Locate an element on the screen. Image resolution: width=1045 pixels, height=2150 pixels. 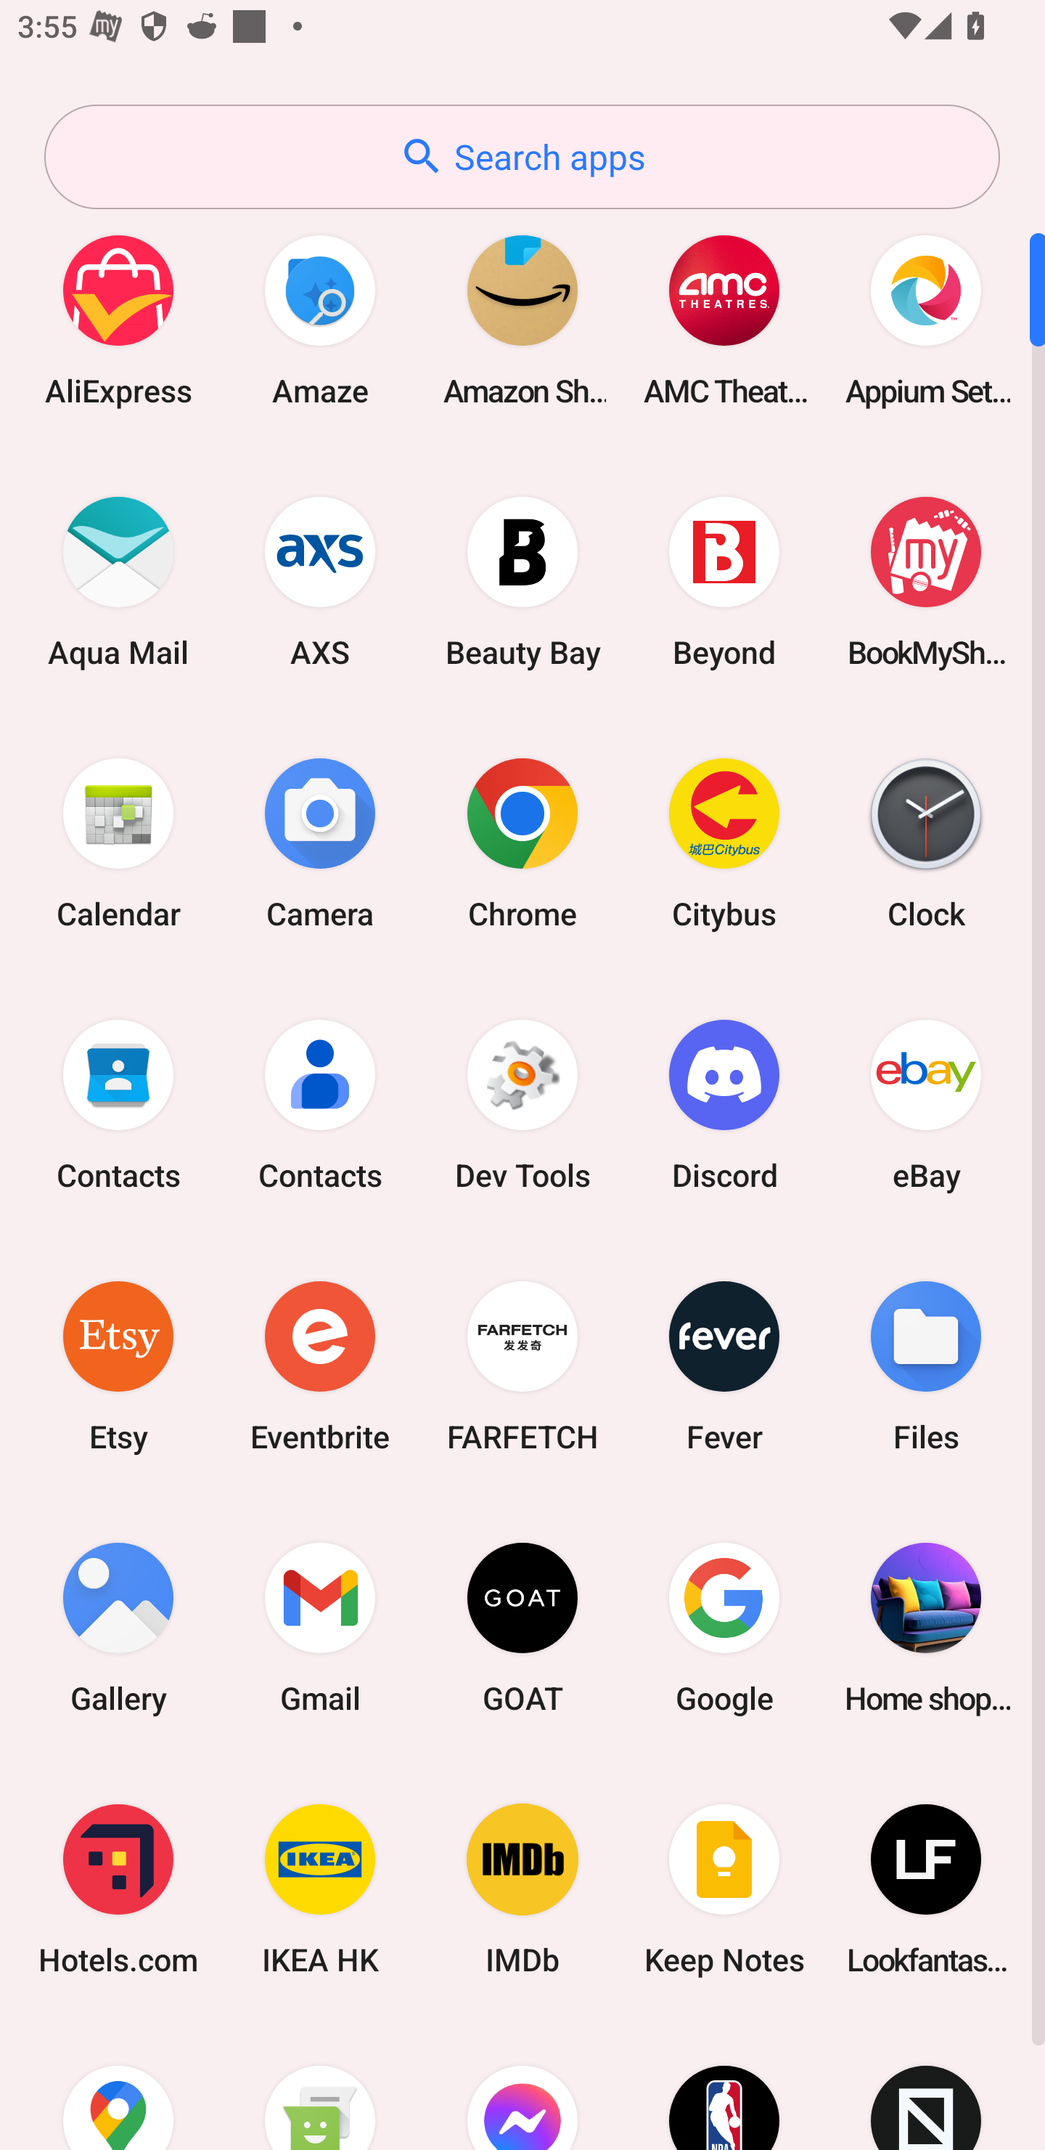
eBay is located at coordinates (926, 1104).